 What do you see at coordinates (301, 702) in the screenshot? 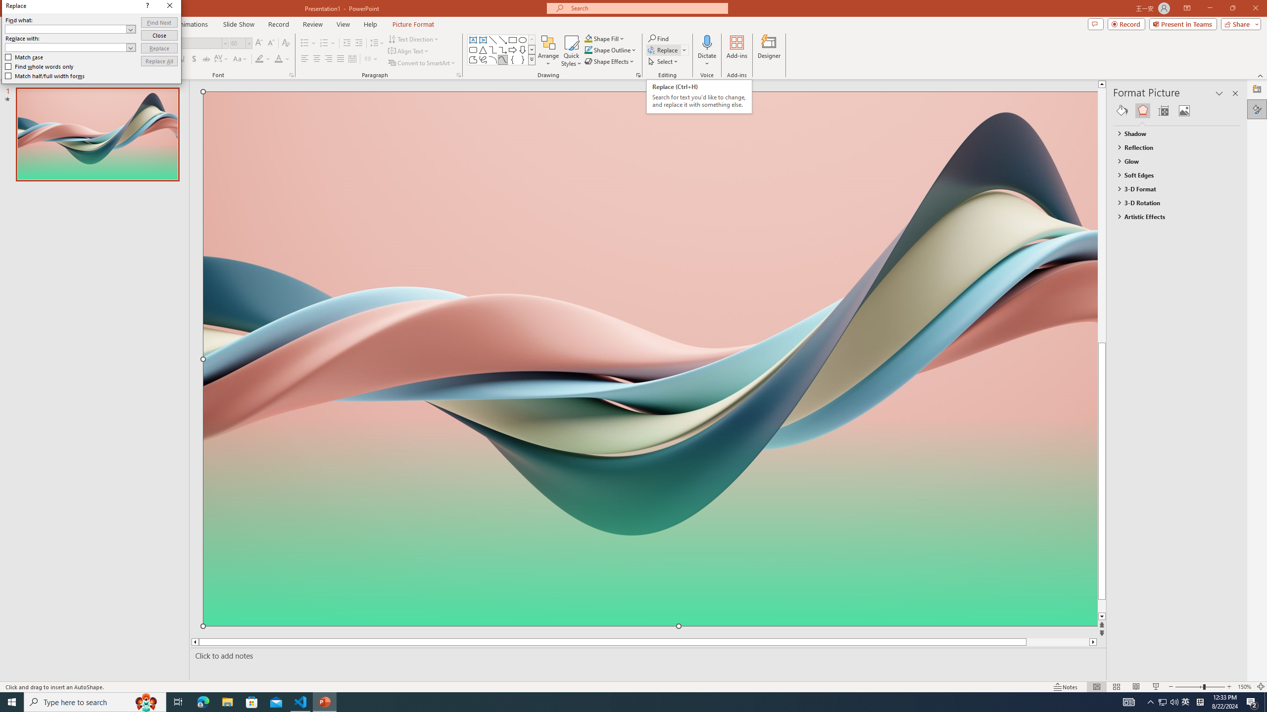
I see `Visual Studio Code - 1 running window` at bounding box center [301, 702].